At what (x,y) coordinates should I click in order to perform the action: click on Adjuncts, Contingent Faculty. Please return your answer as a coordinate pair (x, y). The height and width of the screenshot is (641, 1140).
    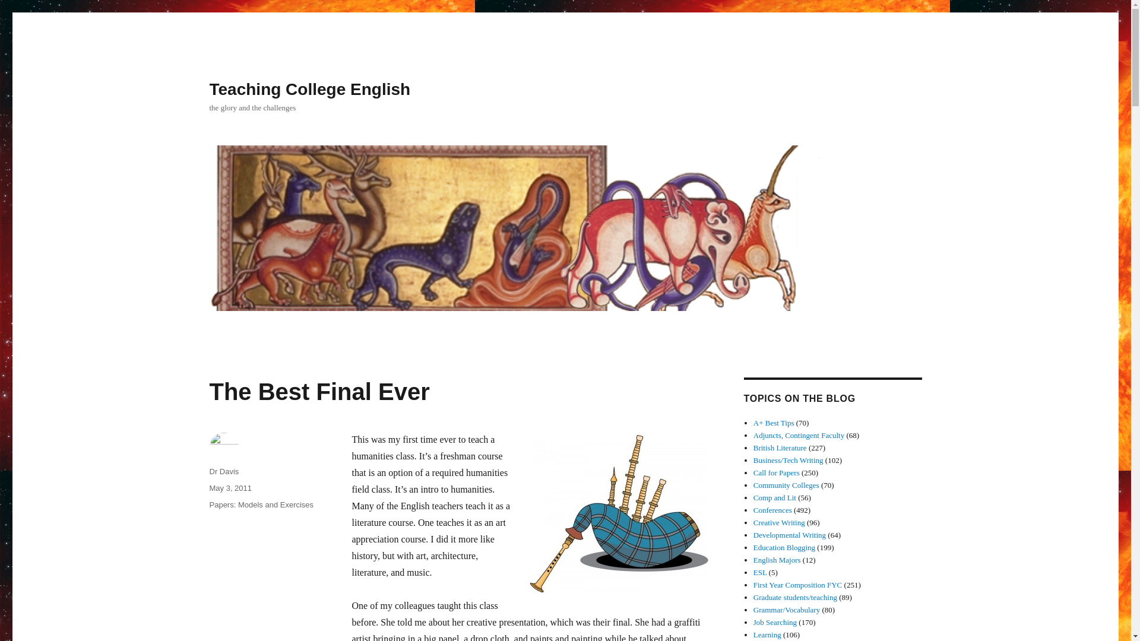
    Looking at the image, I should click on (799, 434).